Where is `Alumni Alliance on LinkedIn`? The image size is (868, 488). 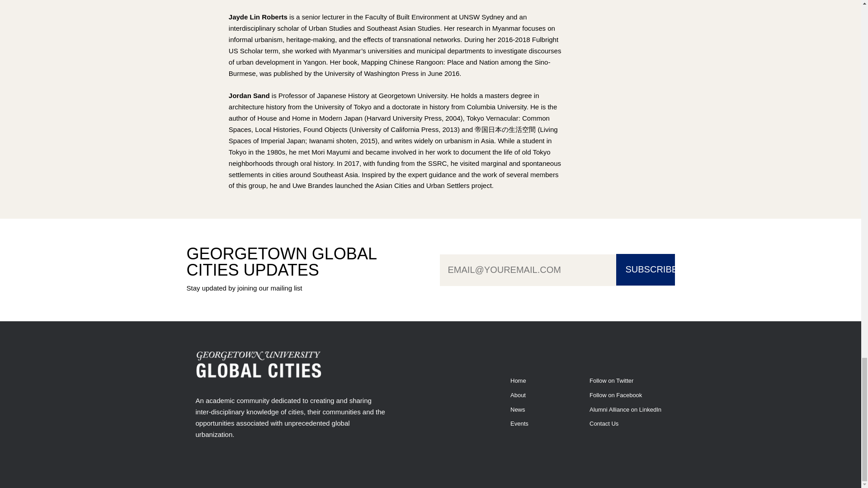
Alumni Alliance on LinkedIn is located at coordinates (625, 409).